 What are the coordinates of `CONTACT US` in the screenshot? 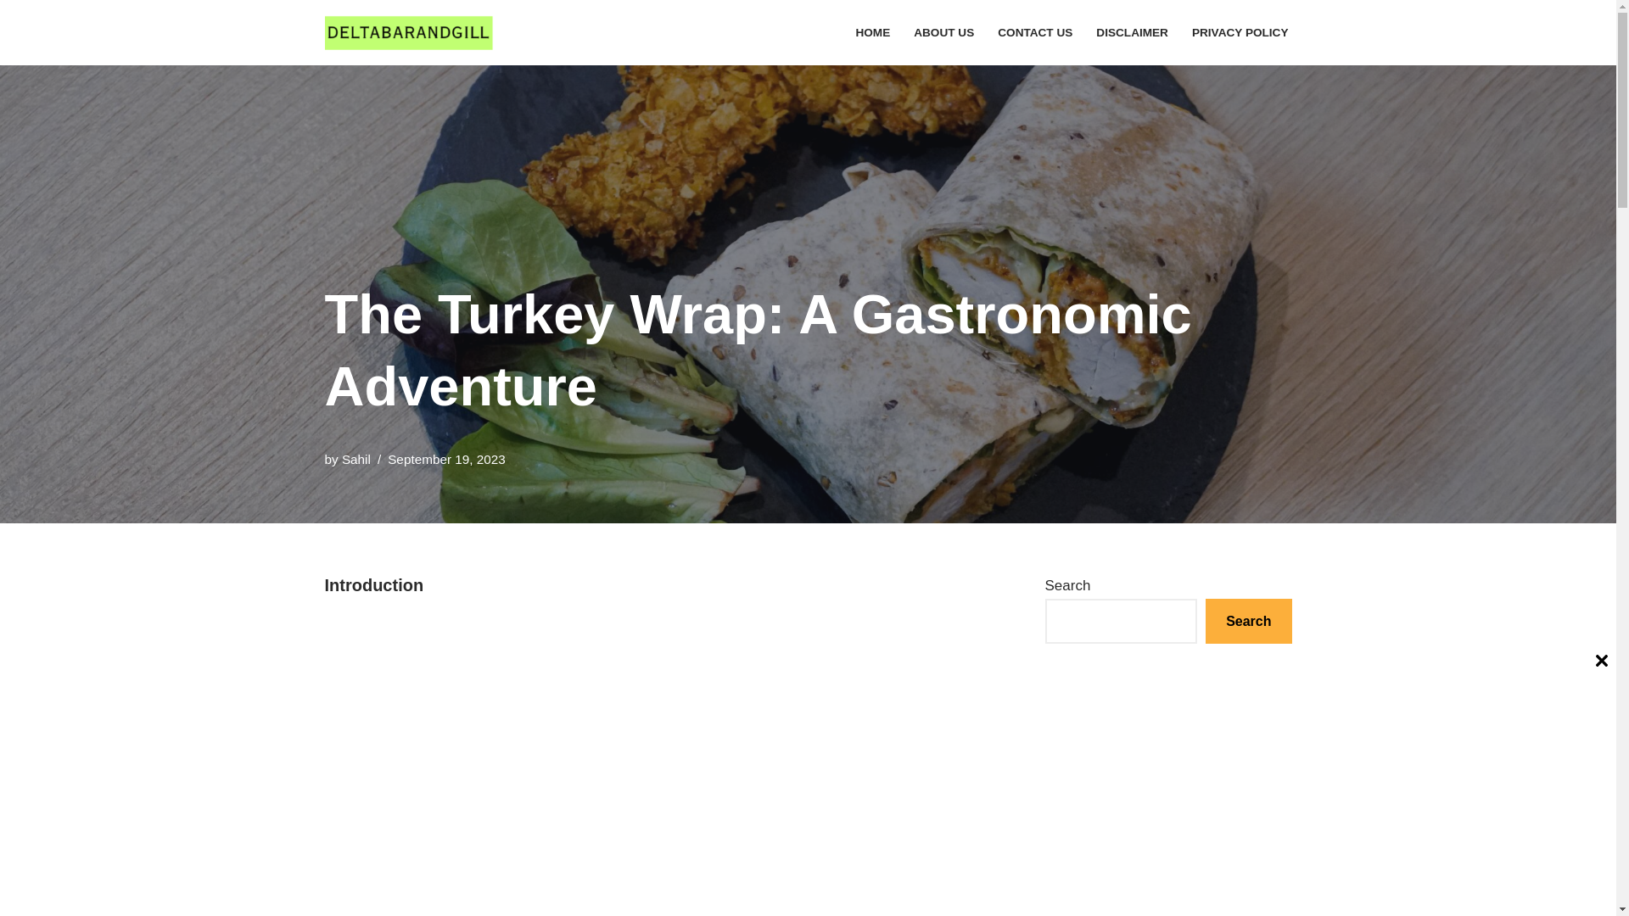 It's located at (1034, 32).